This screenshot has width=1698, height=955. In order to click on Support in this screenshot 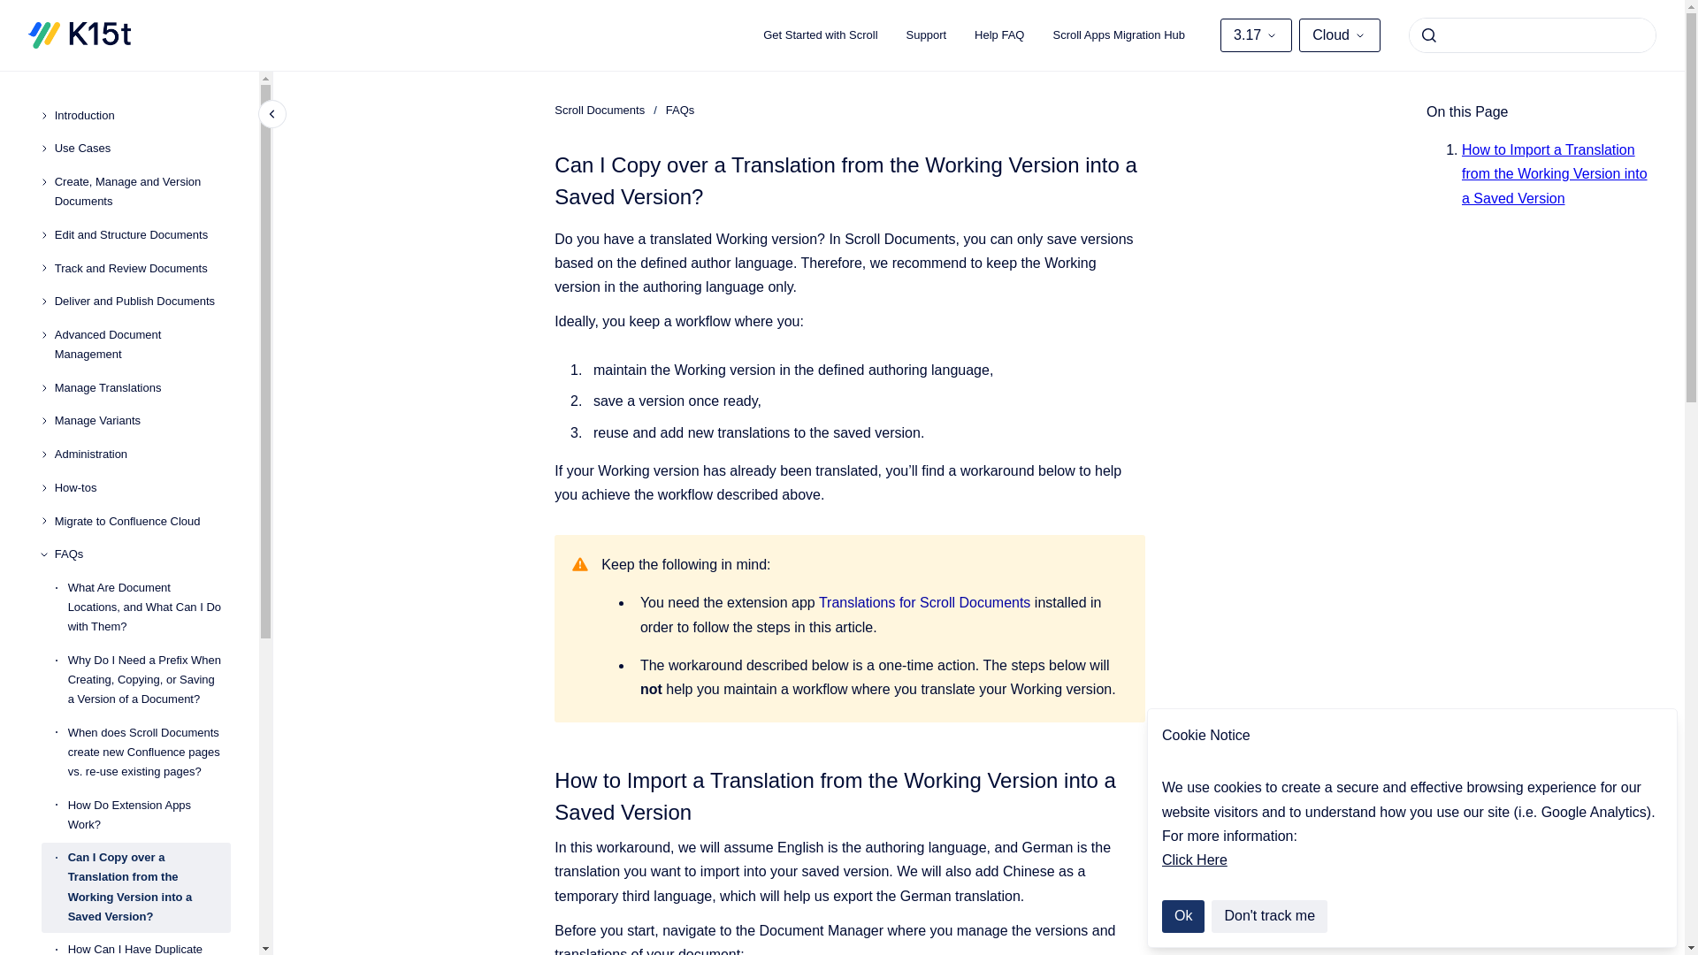, I will do `click(927, 35)`.